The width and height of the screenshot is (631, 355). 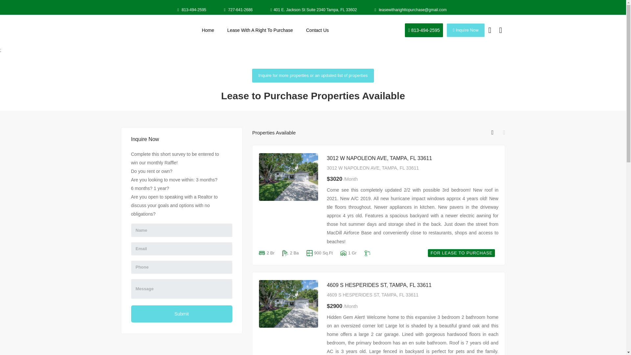 I want to click on Lease With A Right To Purchase, so click(x=181, y=314).